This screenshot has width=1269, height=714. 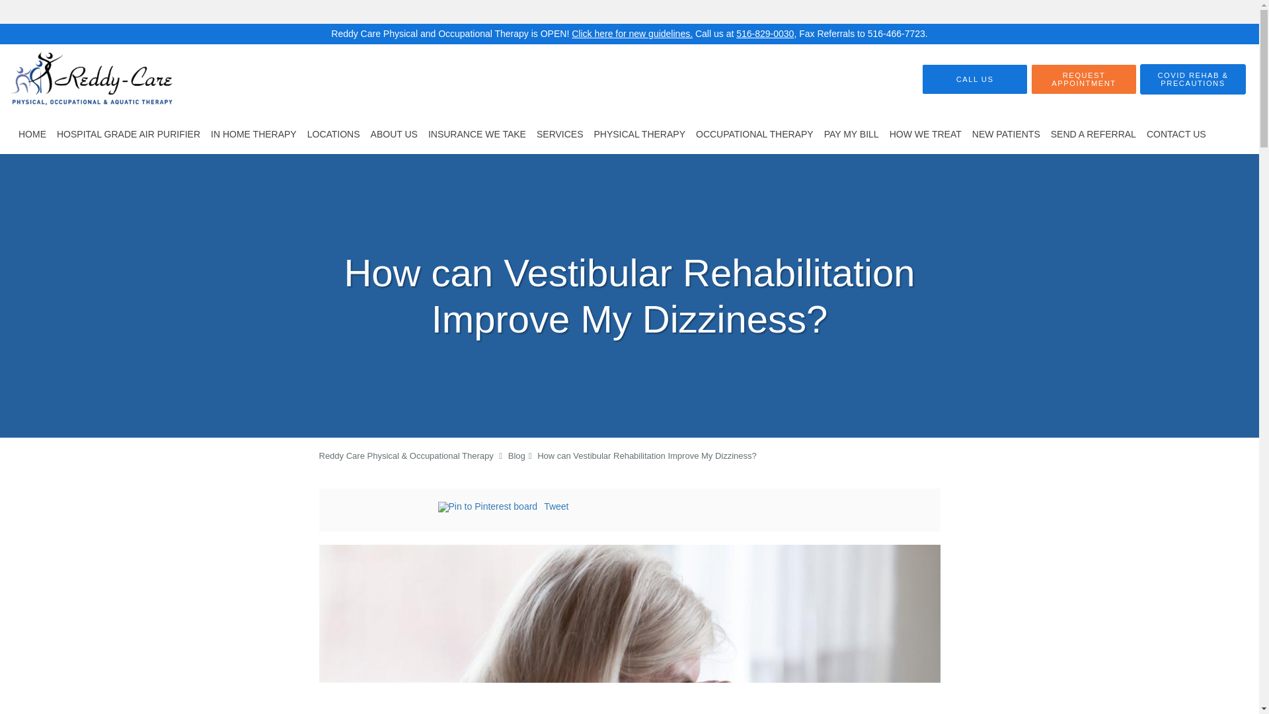 What do you see at coordinates (254, 134) in the screenshot?
I see `IN HOME THERAPY` at bounding box center [254, 134].